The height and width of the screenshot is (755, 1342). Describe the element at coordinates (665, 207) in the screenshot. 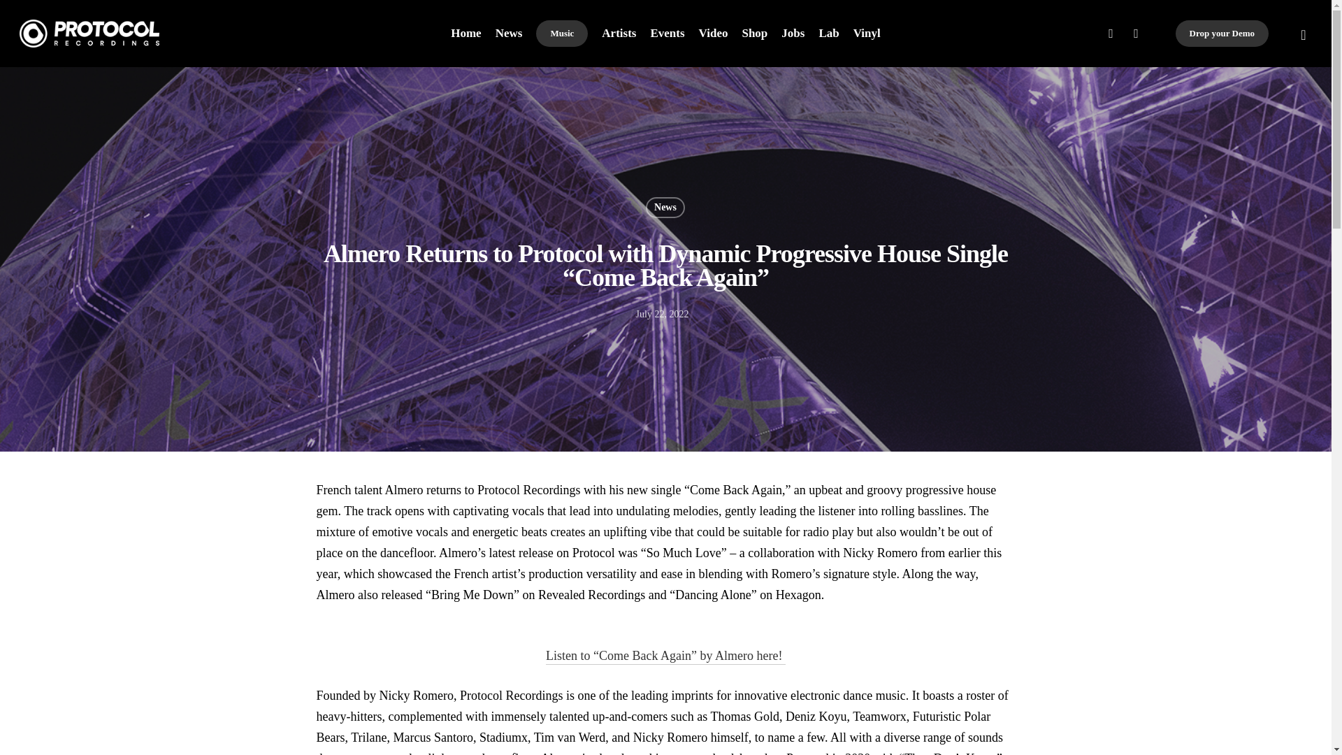

I see `News` at that location.